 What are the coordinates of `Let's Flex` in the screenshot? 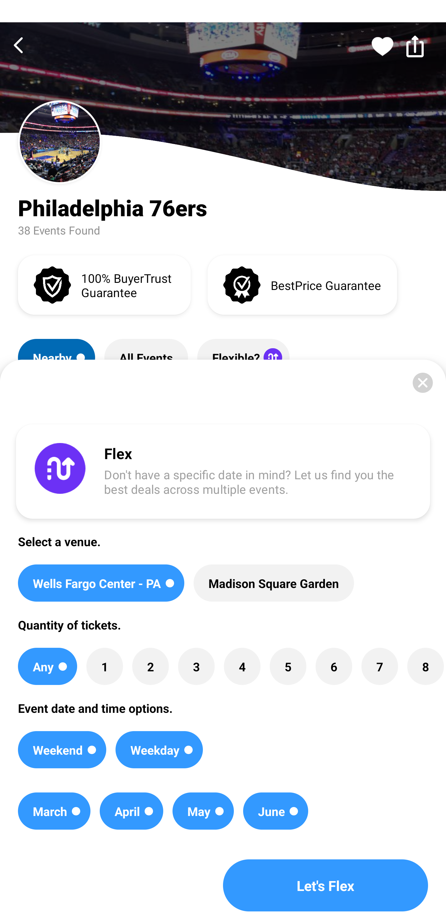 It's located at (326, 885).